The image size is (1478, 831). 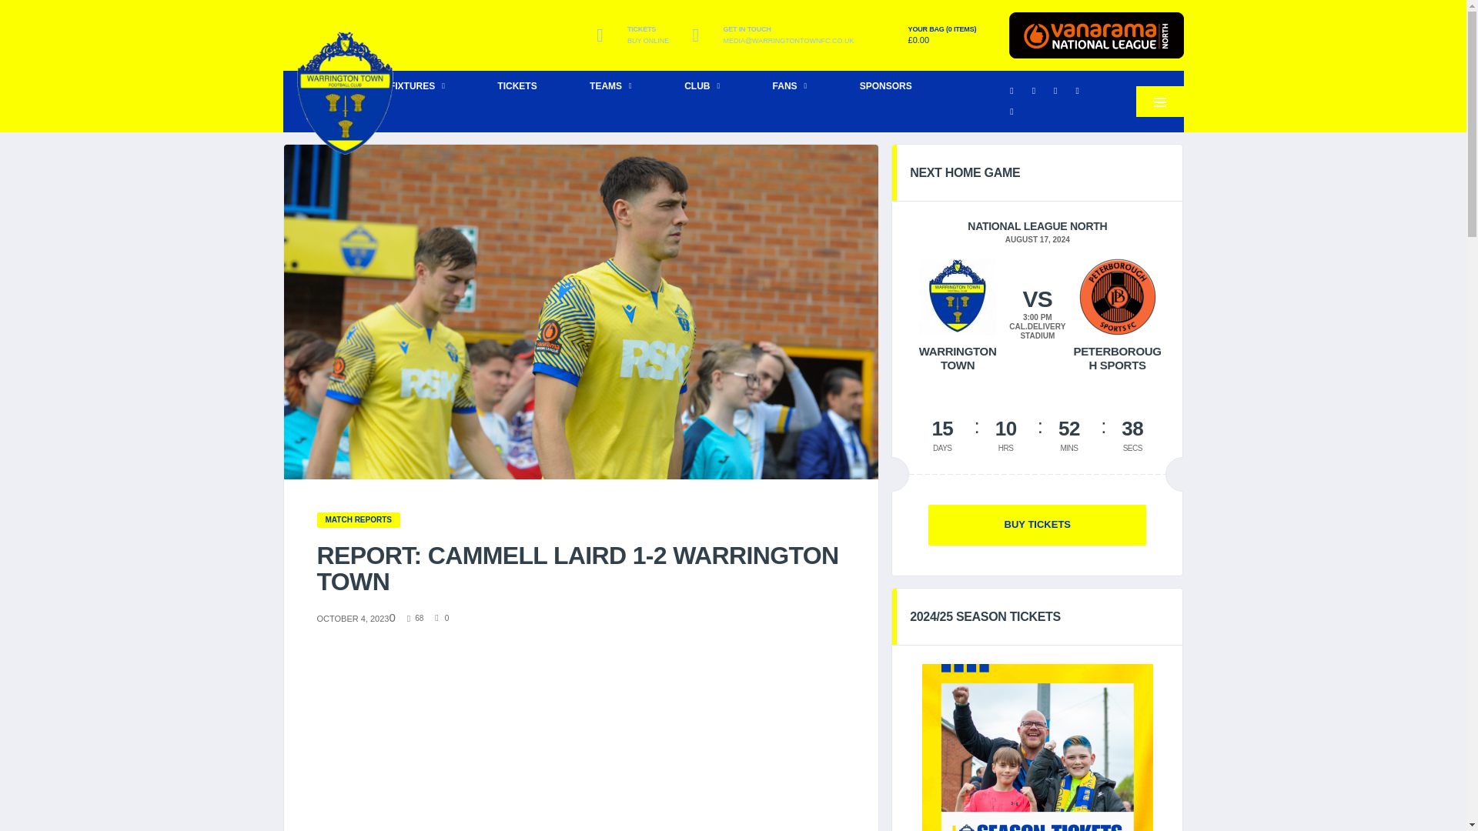 What do you see at coordinates (648, 41) in the screenshot?
I see `BUY ONLINE` at bounding box center [648, 41].